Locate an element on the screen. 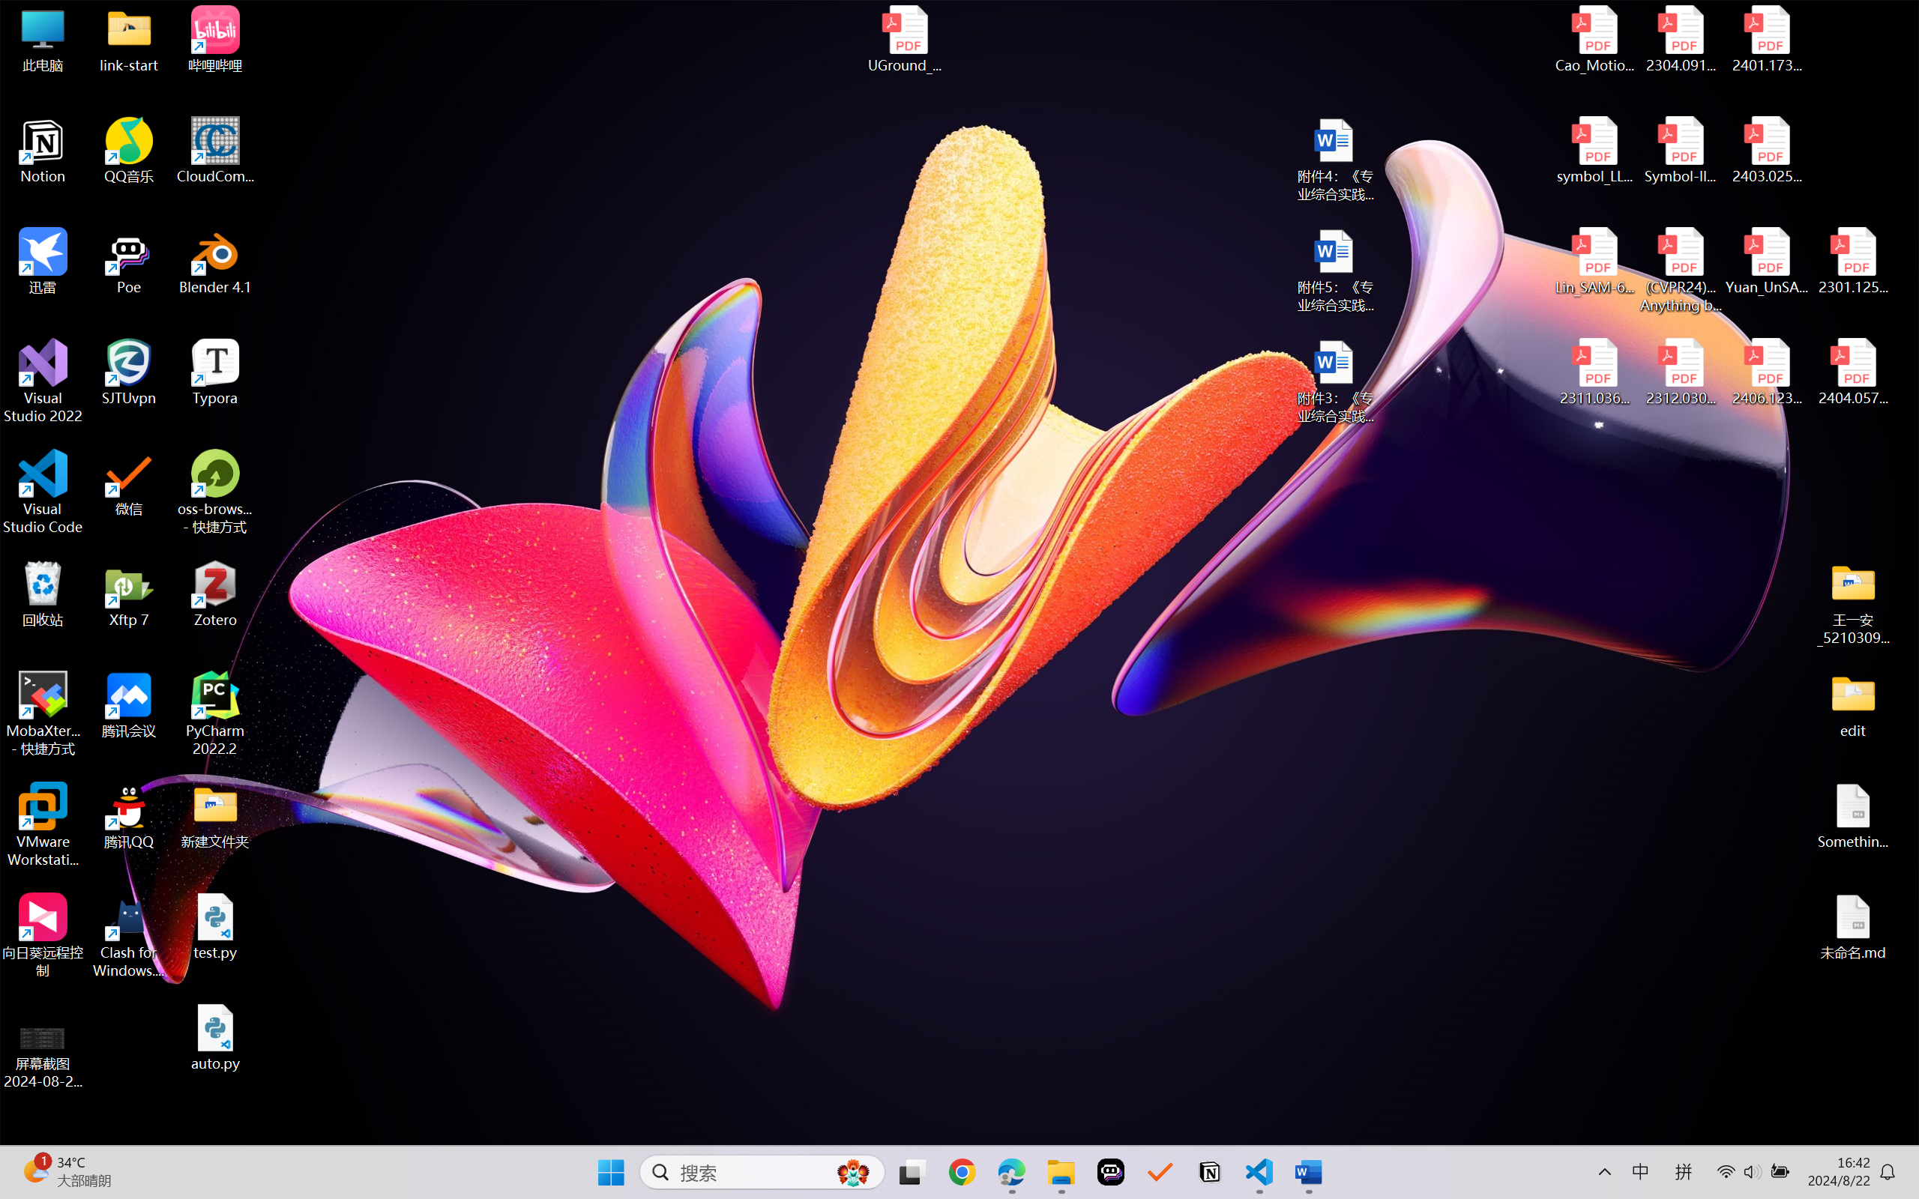 This screenshot has width=1919, height=1199. Google Chrome is located at coordinates (962, 1172).